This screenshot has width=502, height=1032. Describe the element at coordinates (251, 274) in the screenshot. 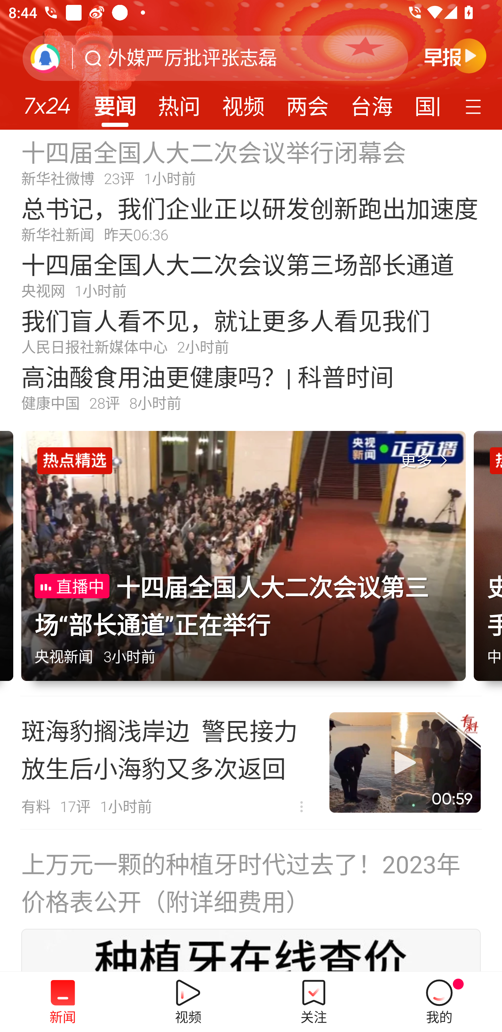

I see `十四届全国人大二次会议第三场部长通道 央视网 1小时前` at that location.